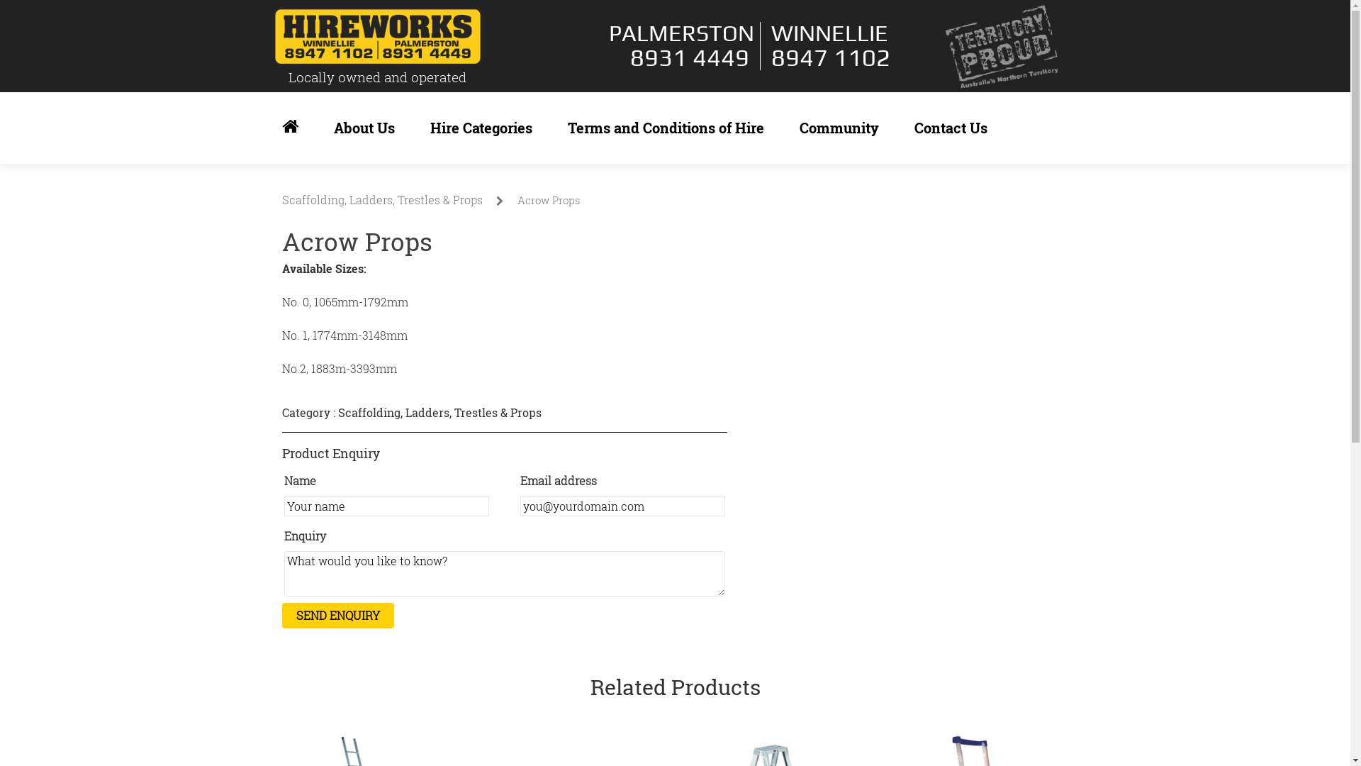  I want to click on Locally owned and operated, so click(377, 46).